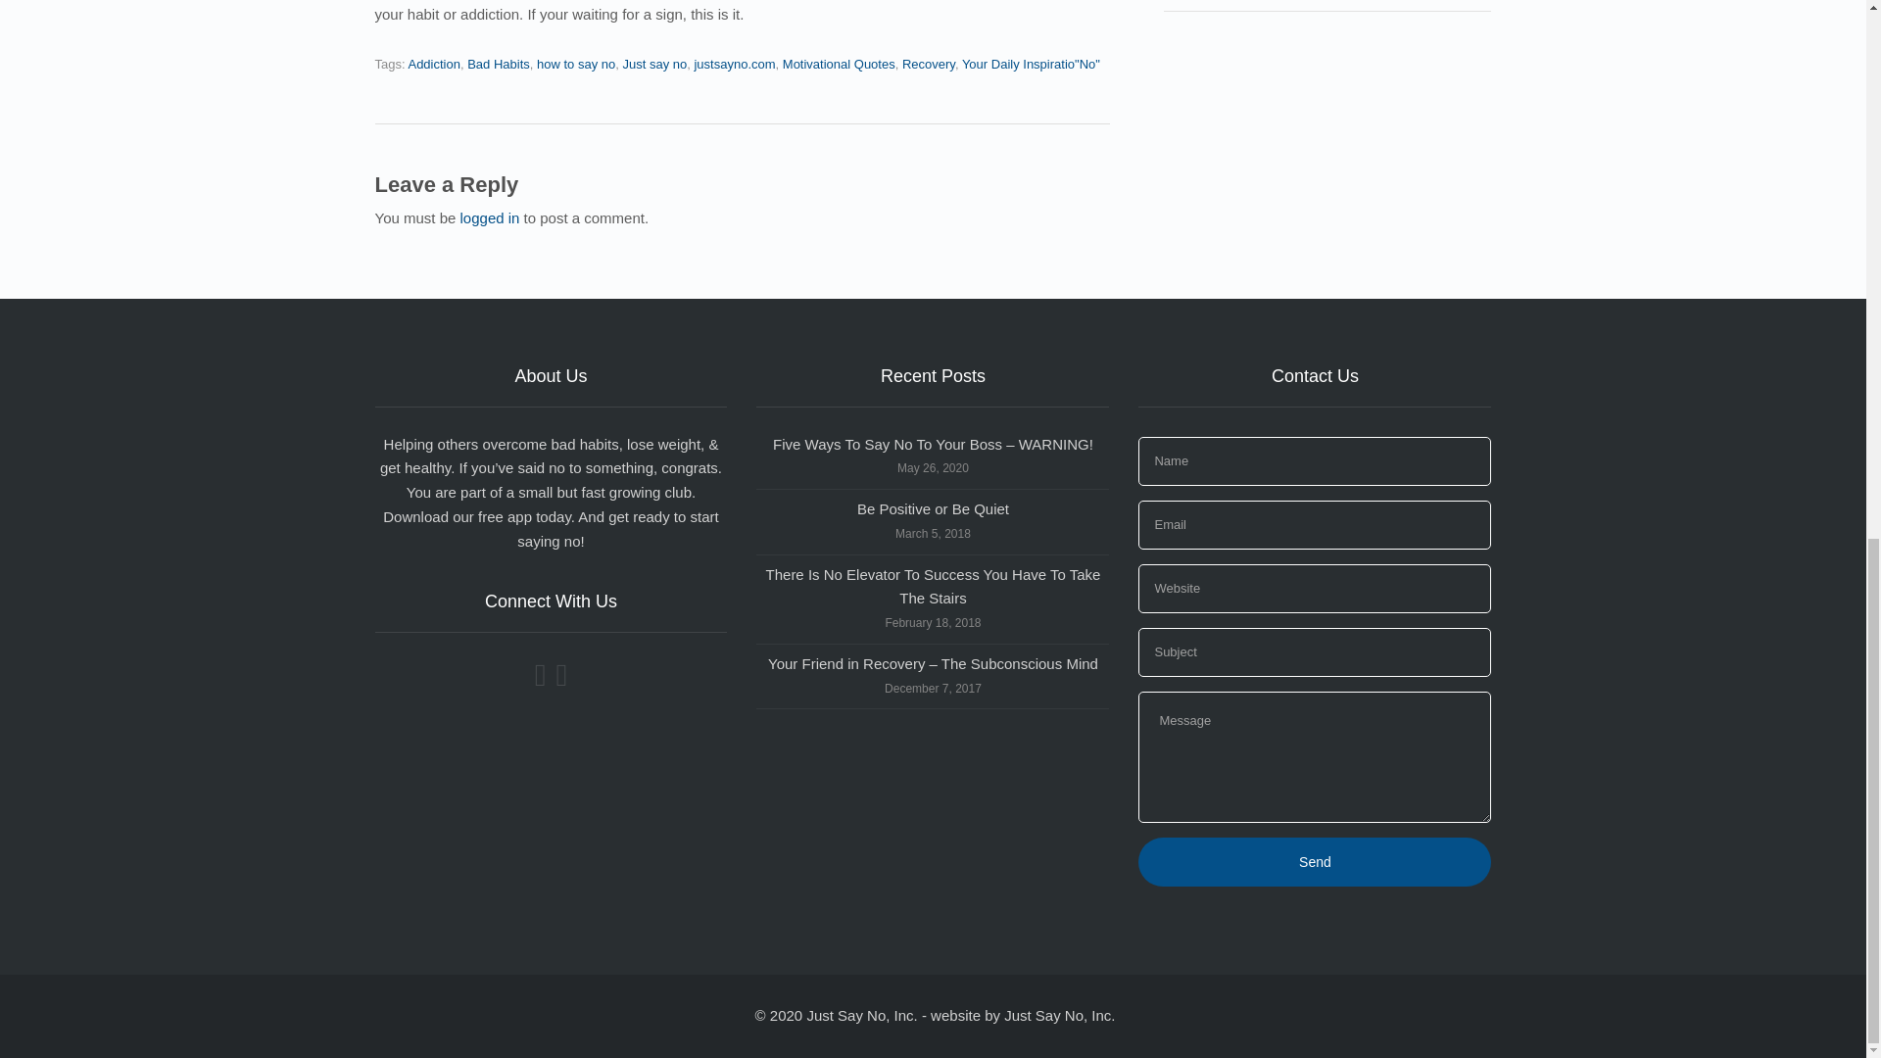 This screenshot has height=1058, width=1881. What do you see at coordinates (1315, 862) in the screenshot?
I see `Send` at bounding box center [1315, 862].